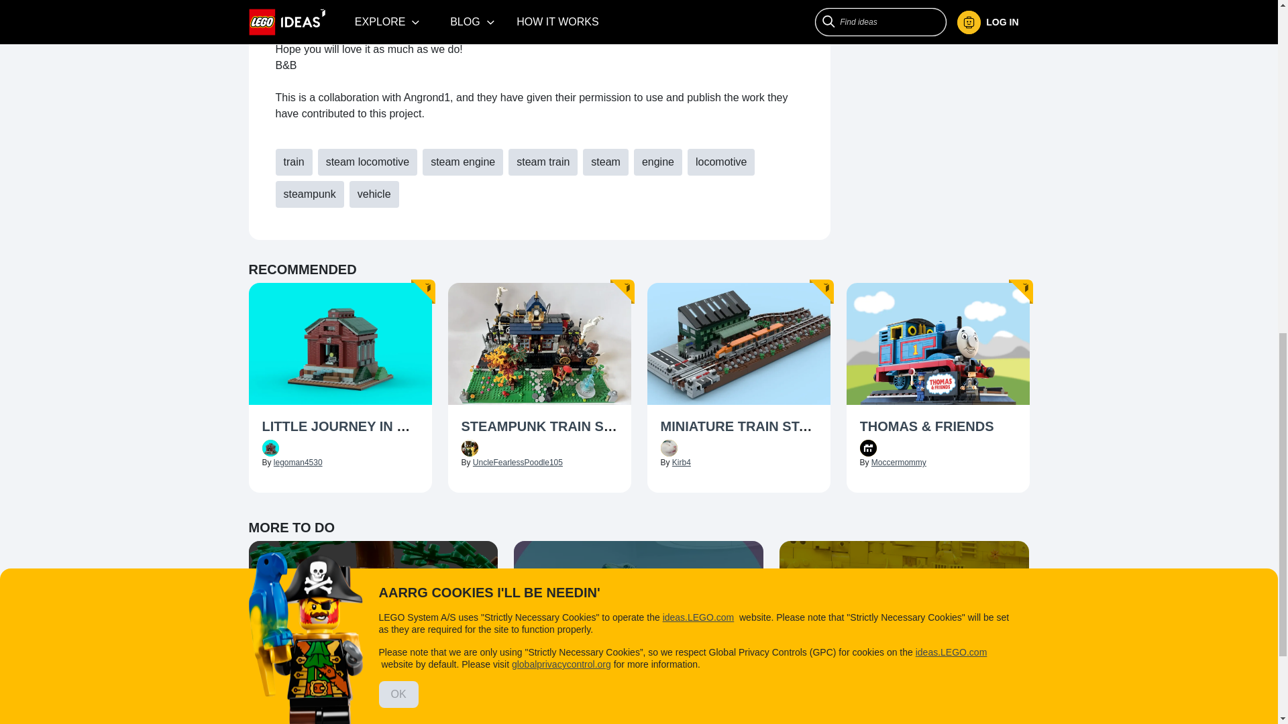 The width and height of the screenshot is (1288, 724). What do you see at coordinates (539, 428) in the screenshot?
I see `Steampunk Train Station` at bounding box center [539, 428].